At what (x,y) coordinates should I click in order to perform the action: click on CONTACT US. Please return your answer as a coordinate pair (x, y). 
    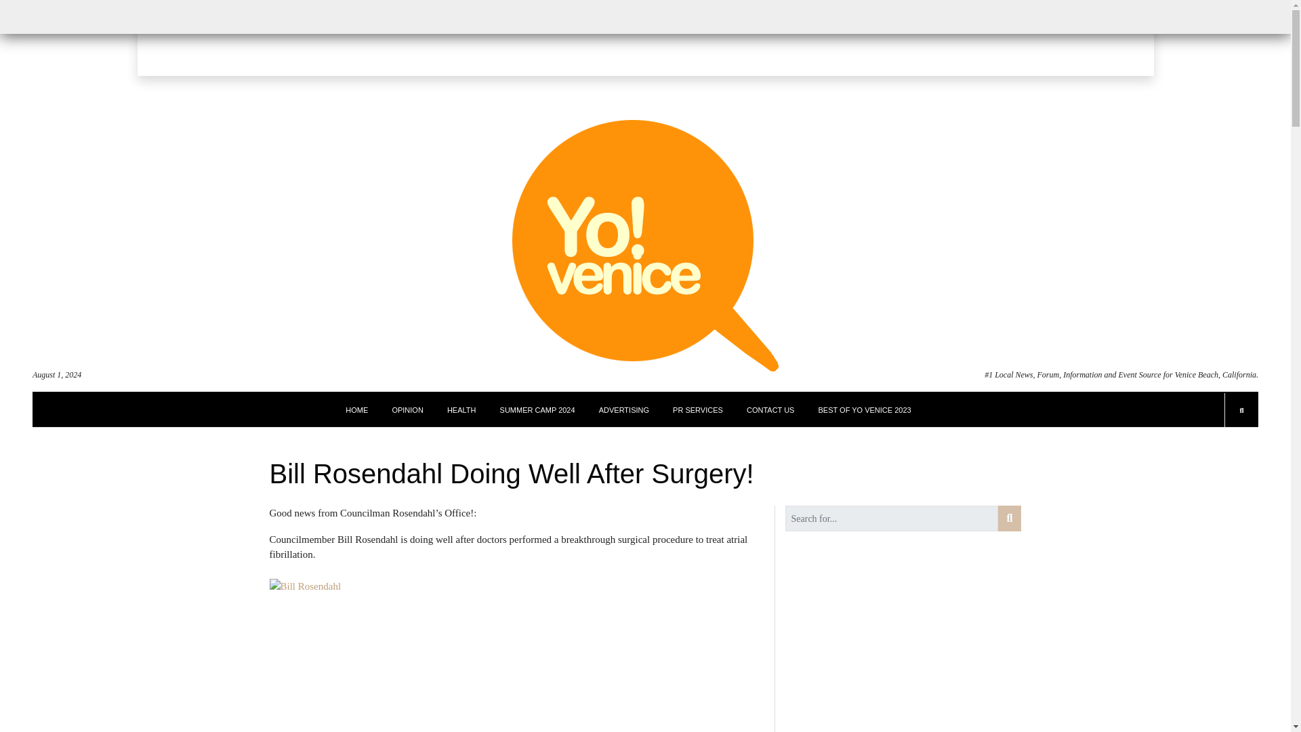
    Looking at the image, I should click on (771, 409).